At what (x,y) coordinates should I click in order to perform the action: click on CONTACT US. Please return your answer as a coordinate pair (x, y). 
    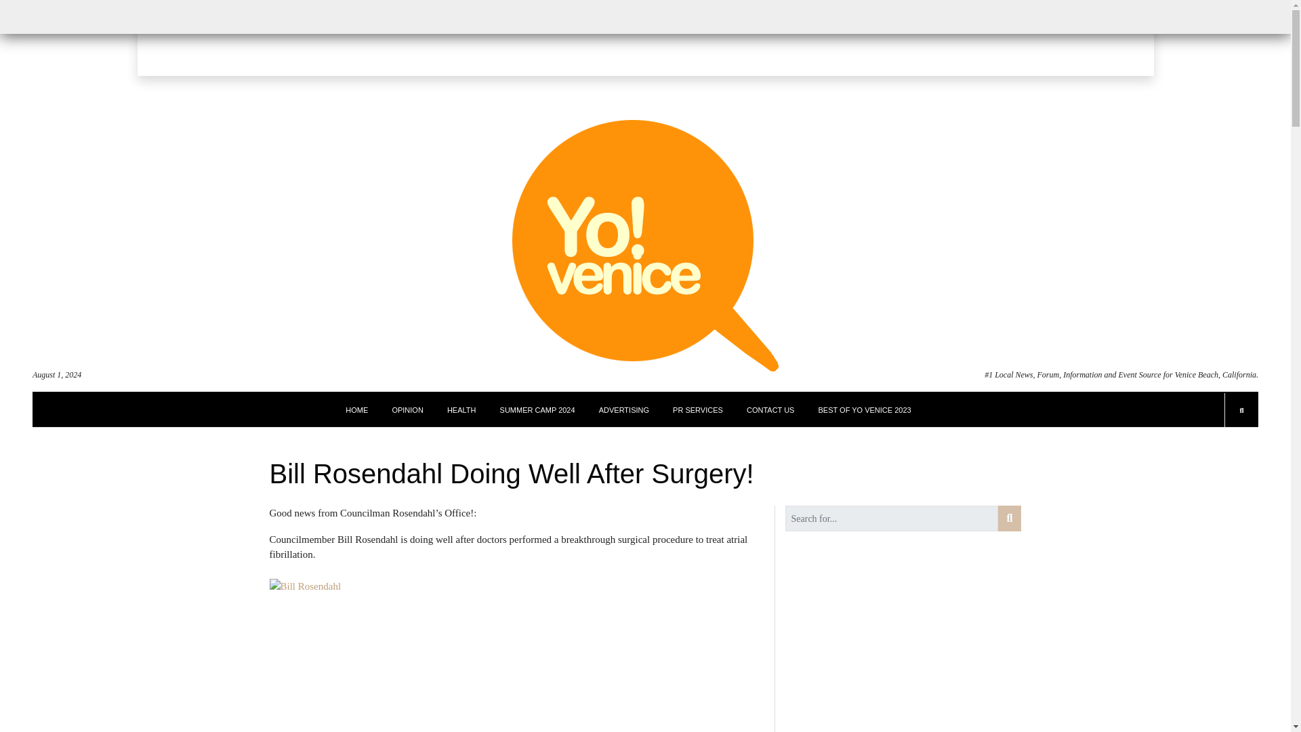
    Looking at the image, I should click on (771, 409).